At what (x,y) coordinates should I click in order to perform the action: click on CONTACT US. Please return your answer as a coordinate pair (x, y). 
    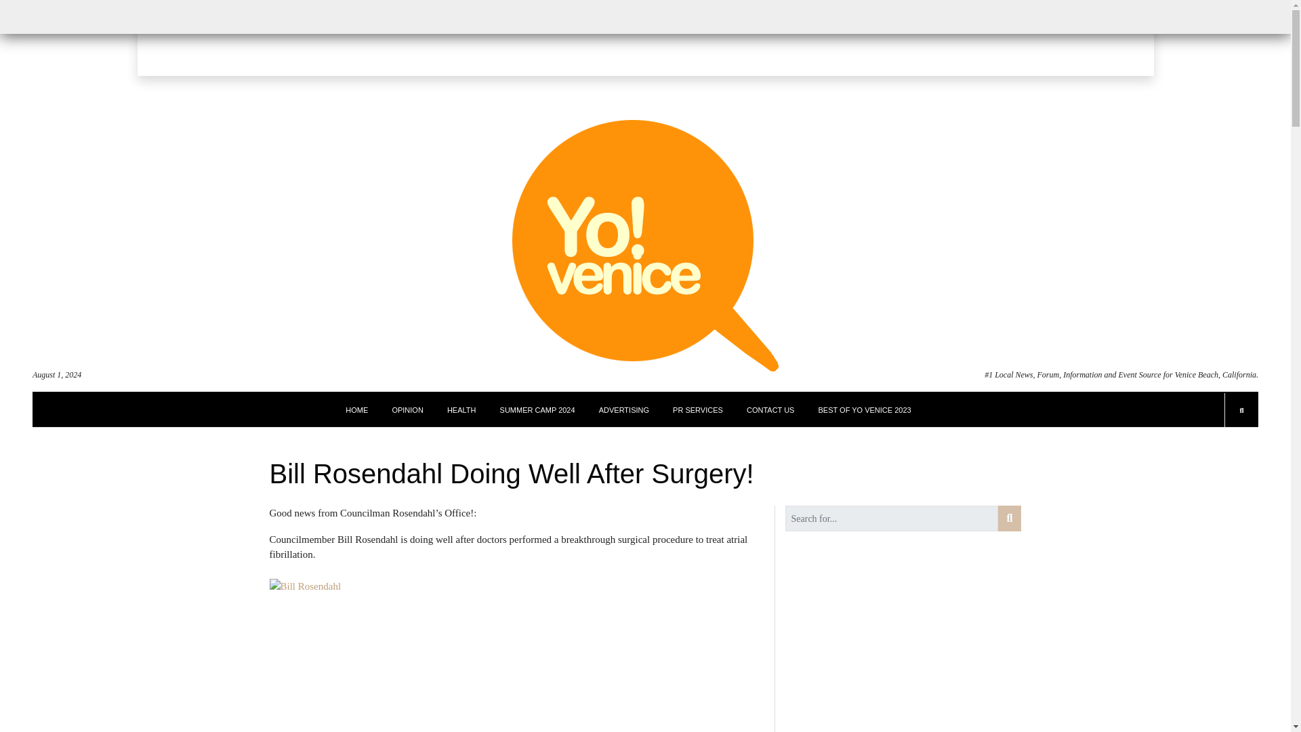
    Looking at the image, I should click on (771, 409).